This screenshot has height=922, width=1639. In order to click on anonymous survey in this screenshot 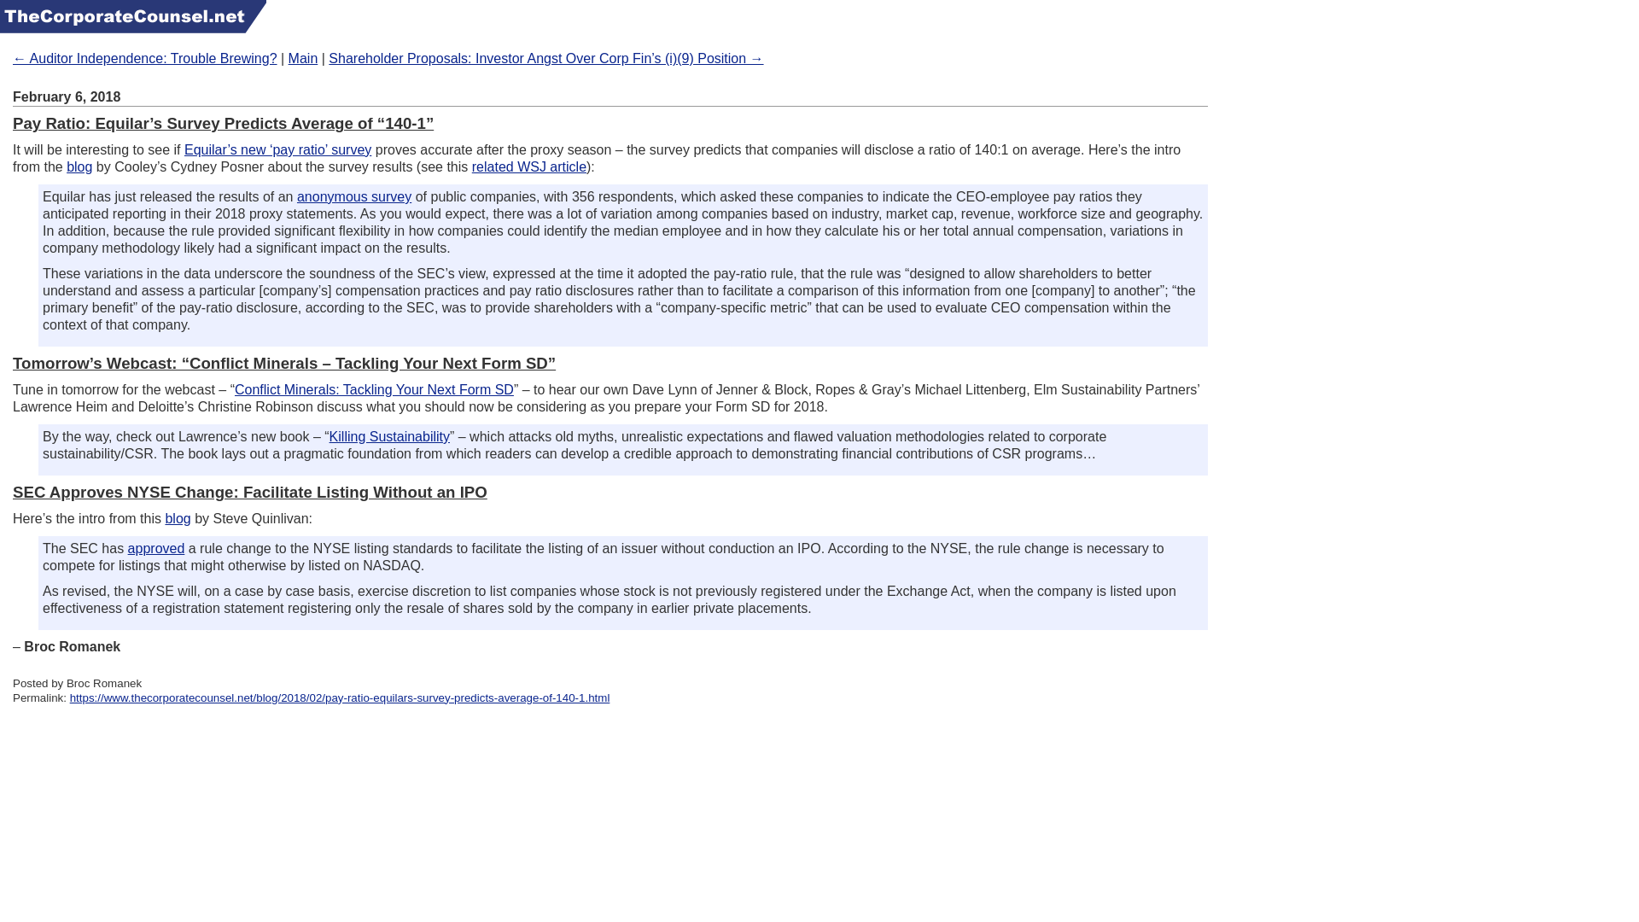, I will do `click(353, 196)`.